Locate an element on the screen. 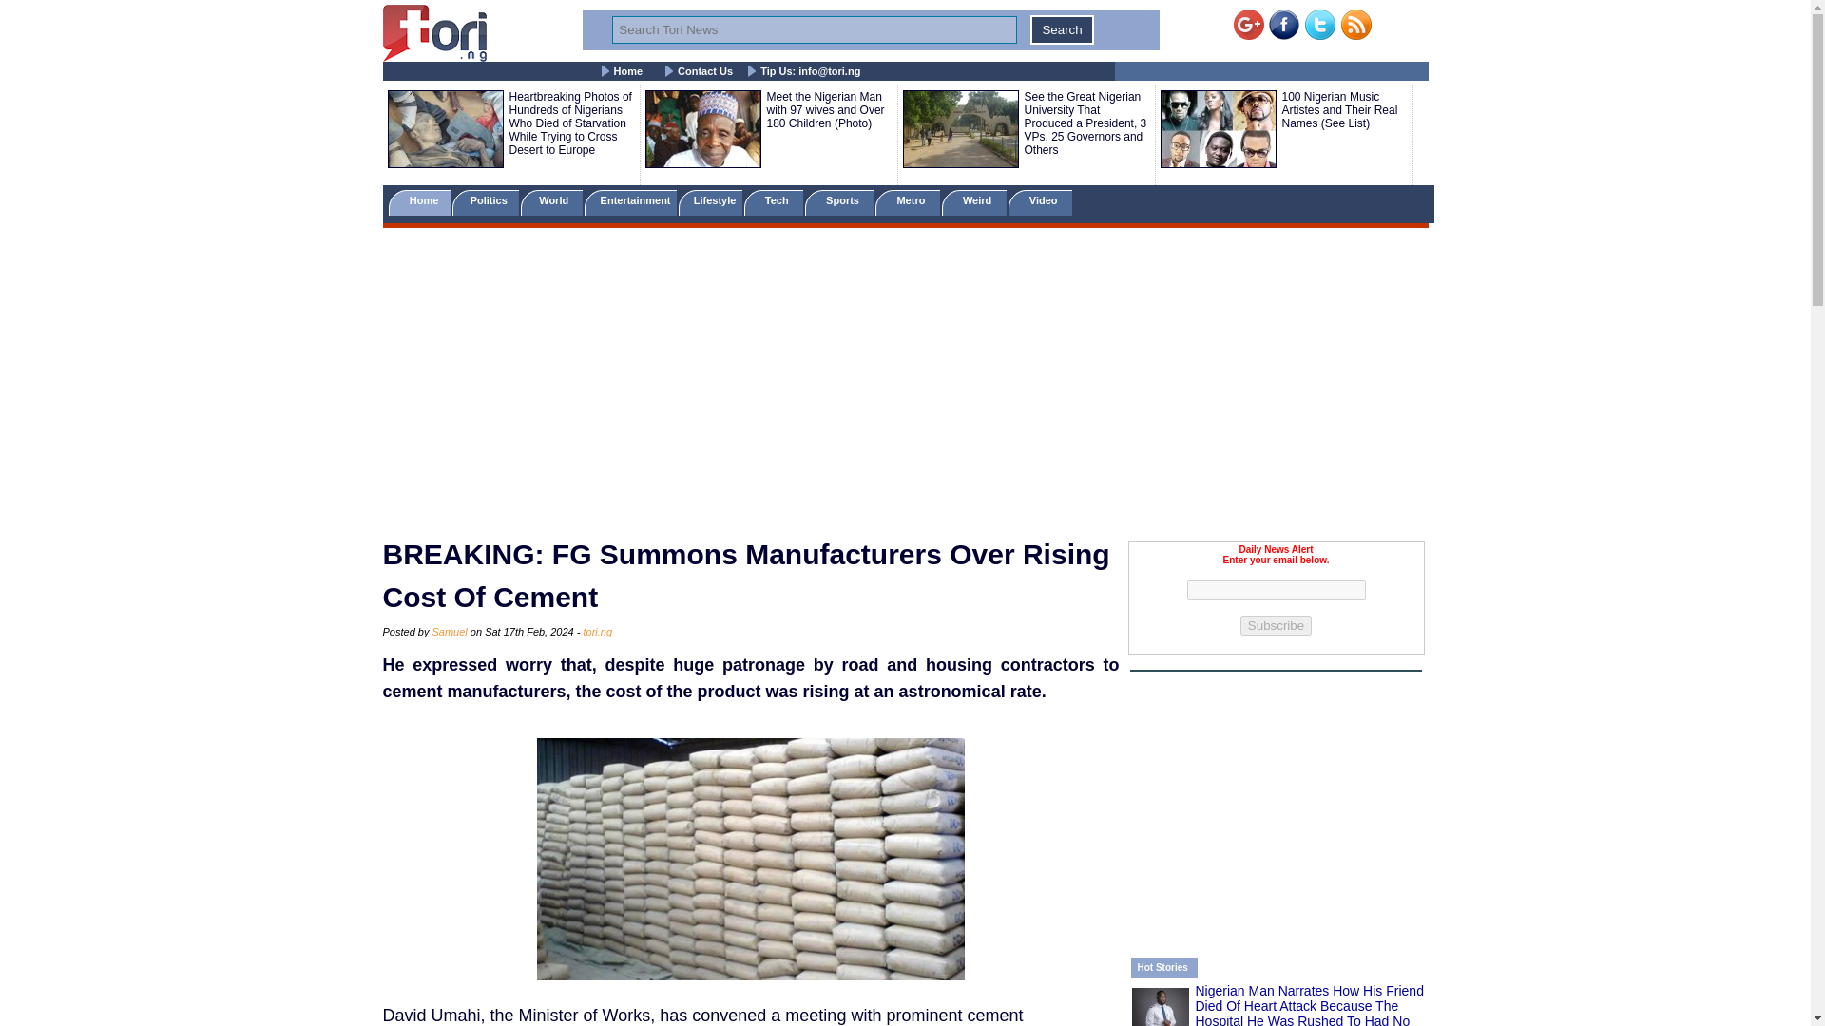 The height and width of the screenshot is (1026, 1825).     Weird      is located at coordinates (973, 201).